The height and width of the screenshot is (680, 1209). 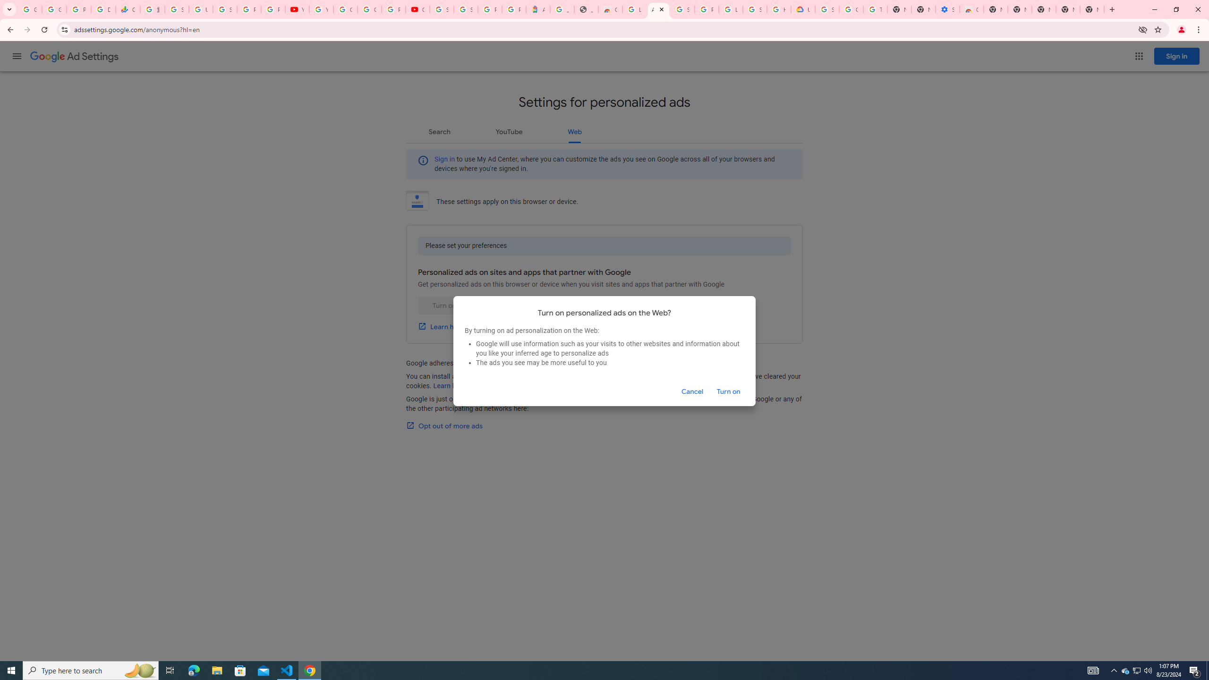 What do you see at coordinates (345, 9) in the screenshot?
I see `Google Account Help` at bounding box center [345, 9].